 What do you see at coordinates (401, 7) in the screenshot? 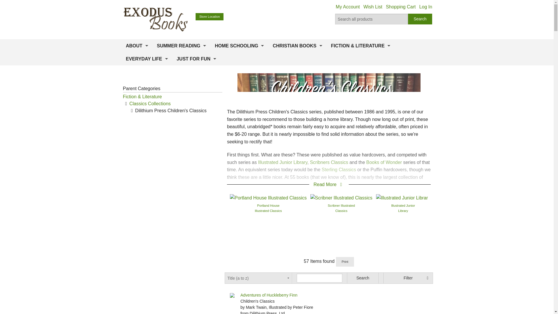
I see `Shopping Cart` at bounding box center [401, 7].